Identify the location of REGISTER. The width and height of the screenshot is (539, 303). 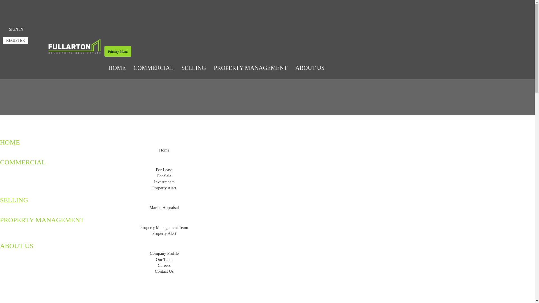
(16, 41).